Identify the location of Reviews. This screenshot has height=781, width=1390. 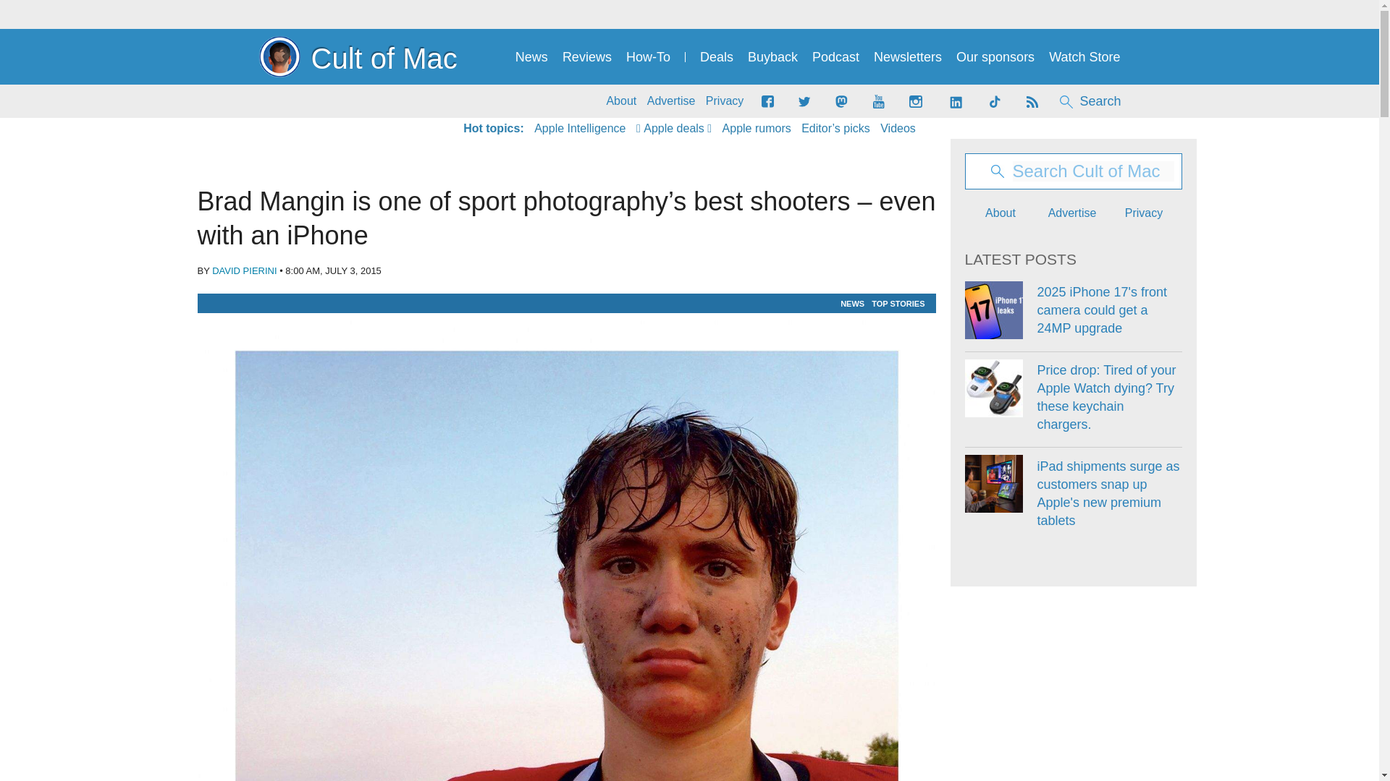
(586, 57).